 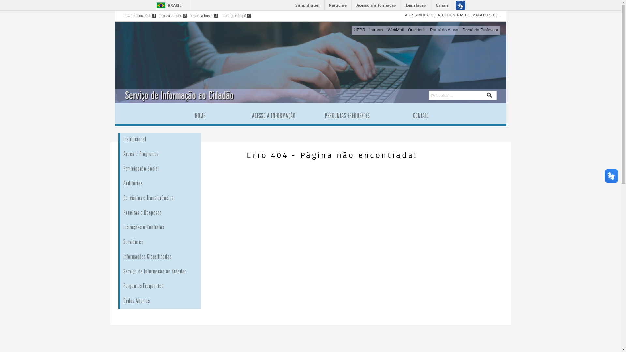 What do you see at coordinates (170, 243) in the screenshot?
I see `Servidores` at bounding box center [170, 243].